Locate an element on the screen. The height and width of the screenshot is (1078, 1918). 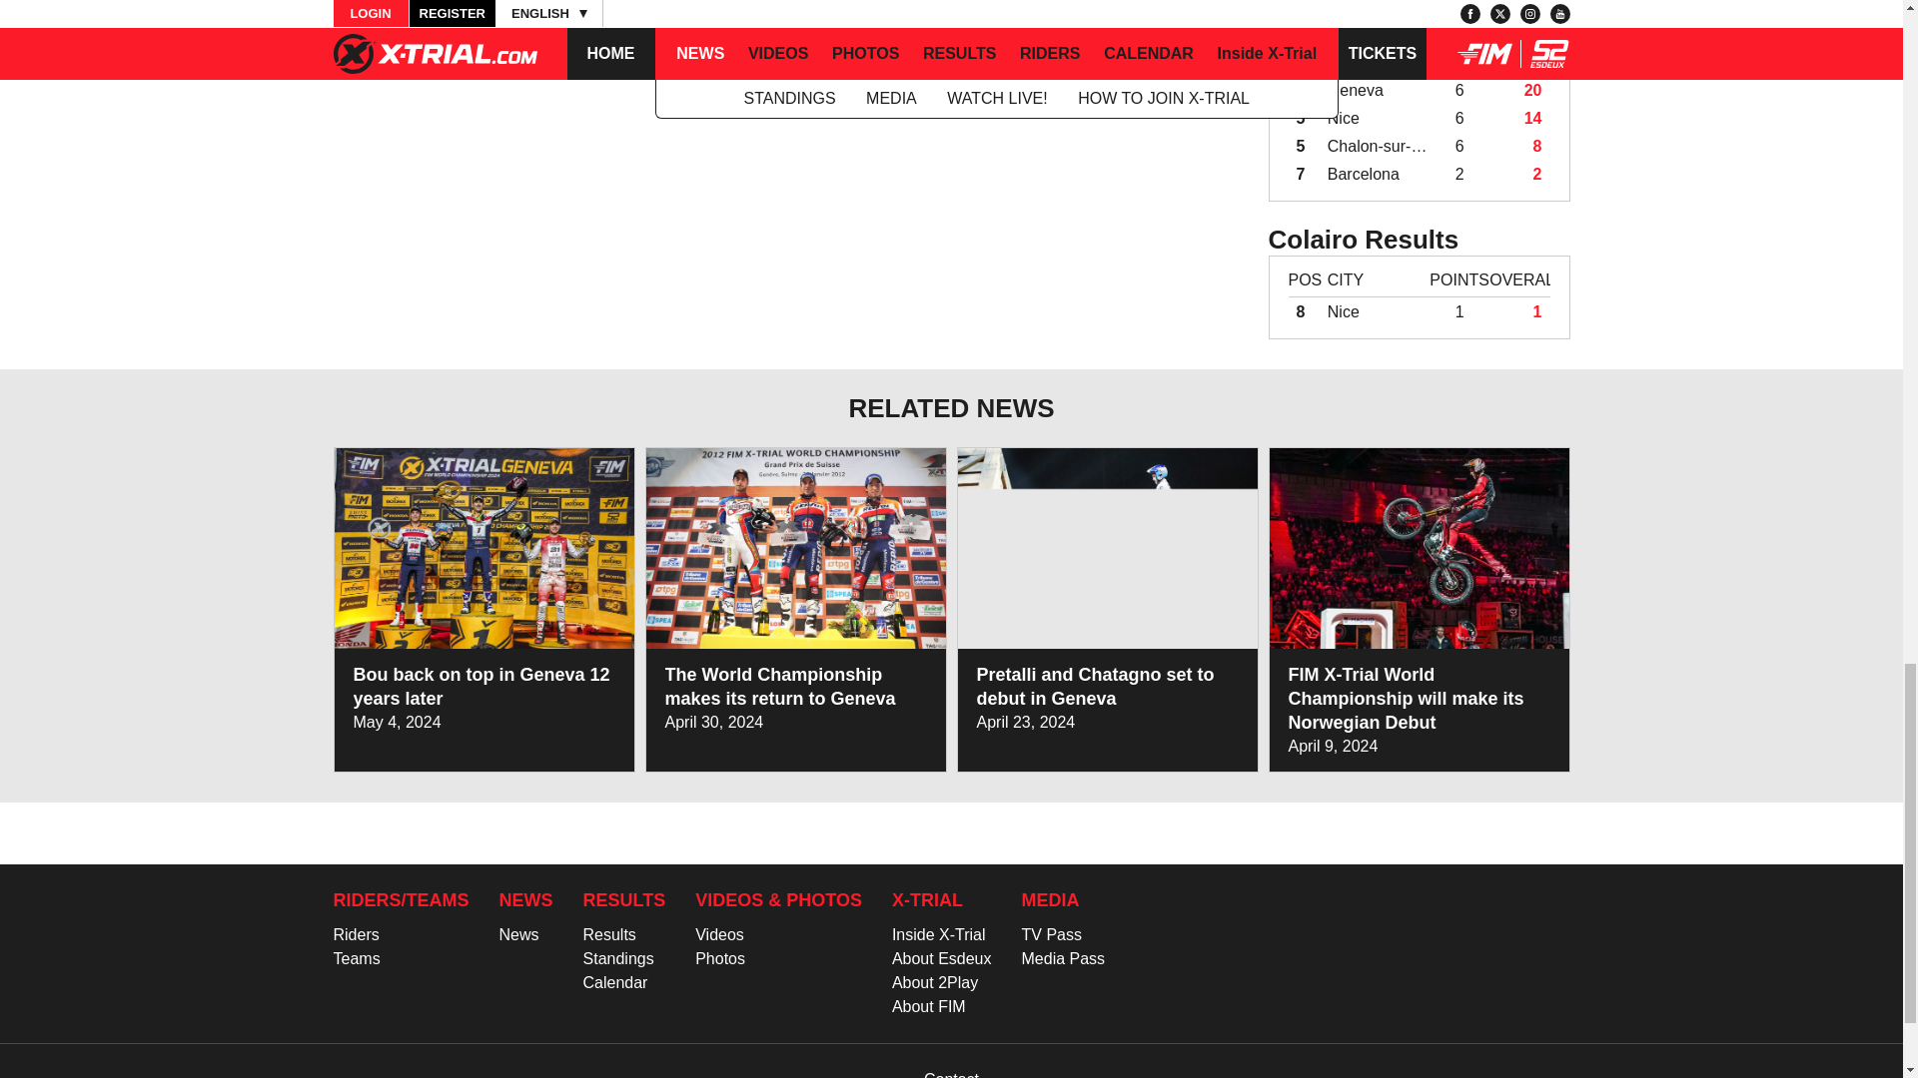
Riders is located at coordinates (357, 934).